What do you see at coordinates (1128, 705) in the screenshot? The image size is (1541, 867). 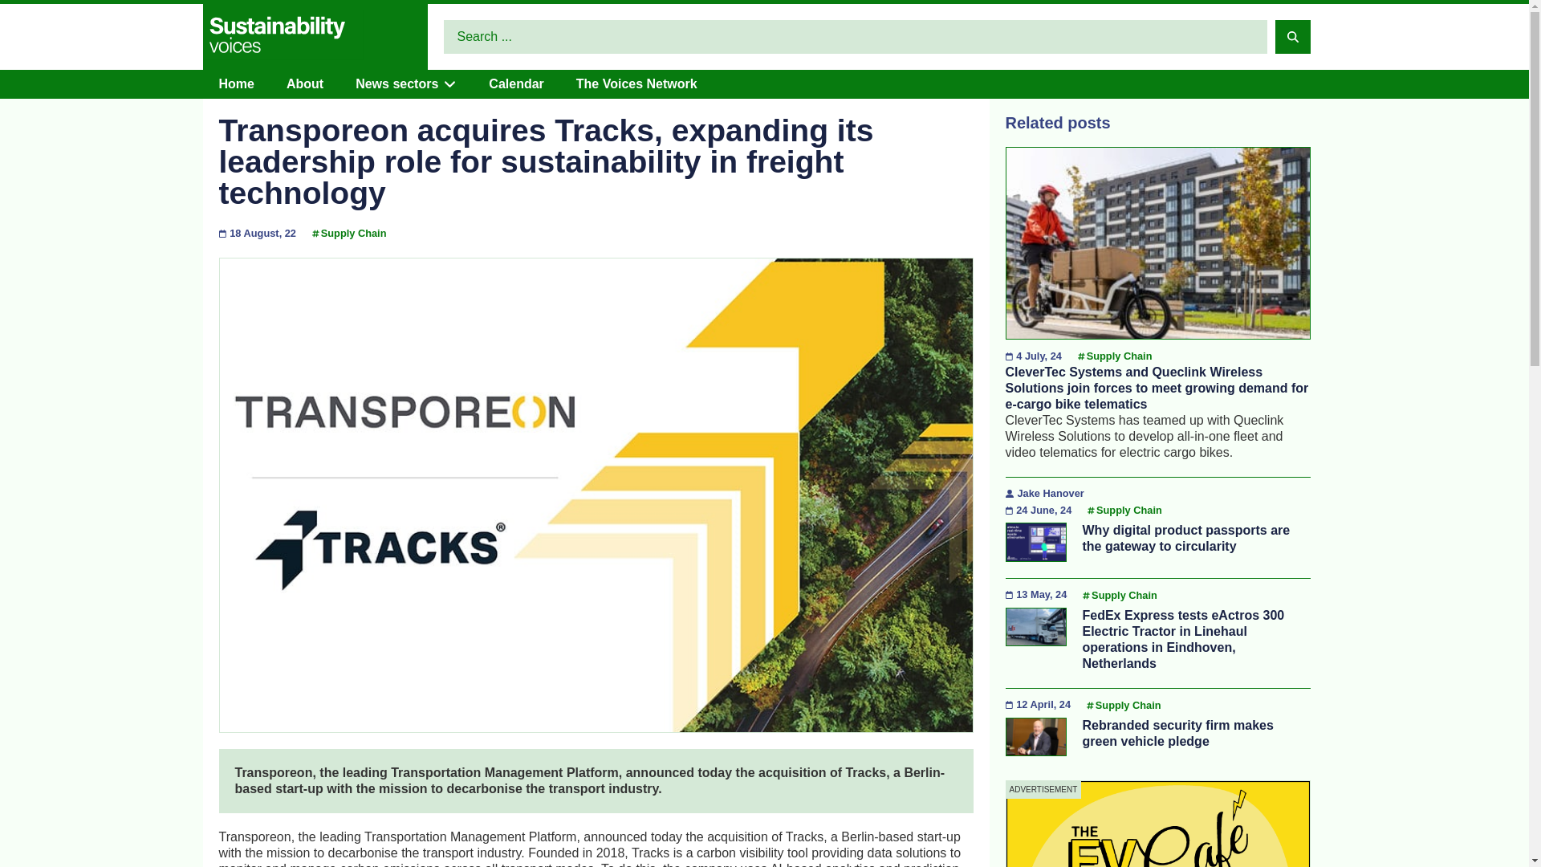 I see `Supply Chain` at bounding box center [1128, 705].